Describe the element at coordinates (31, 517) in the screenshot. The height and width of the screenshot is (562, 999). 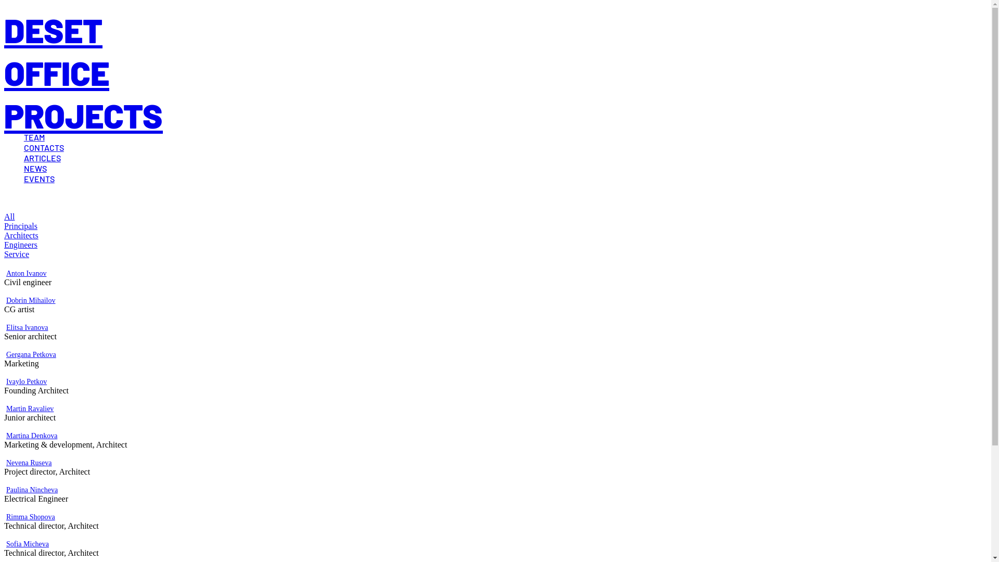
I see `Rimma Shopova` at that location.